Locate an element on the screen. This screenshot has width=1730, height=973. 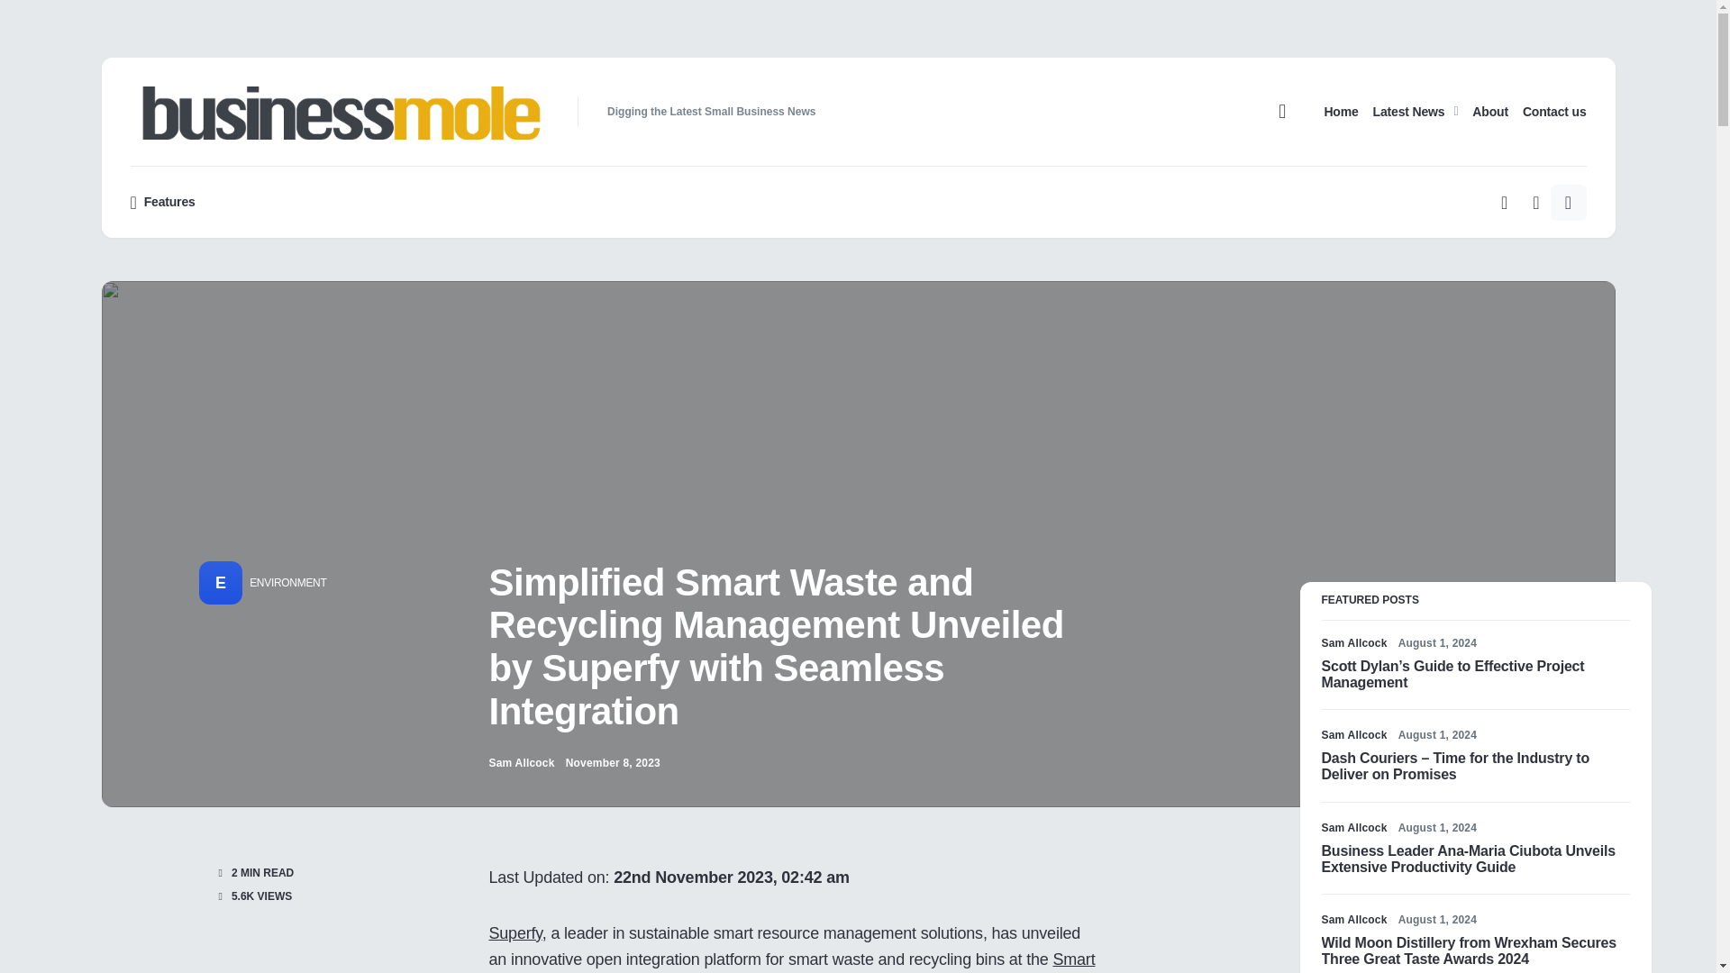
View all posts by Sam Allcock is located at coordinates (1353, 643).